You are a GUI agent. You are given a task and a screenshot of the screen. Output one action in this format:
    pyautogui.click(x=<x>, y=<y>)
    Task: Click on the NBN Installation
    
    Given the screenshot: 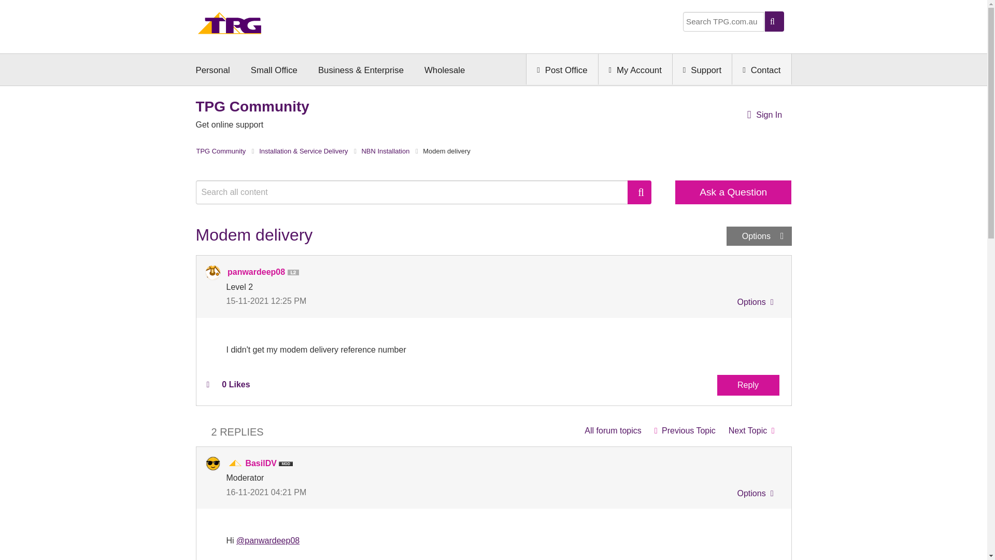 What is the action you would take?
    pyautogui.click(x=613, y=430)
    